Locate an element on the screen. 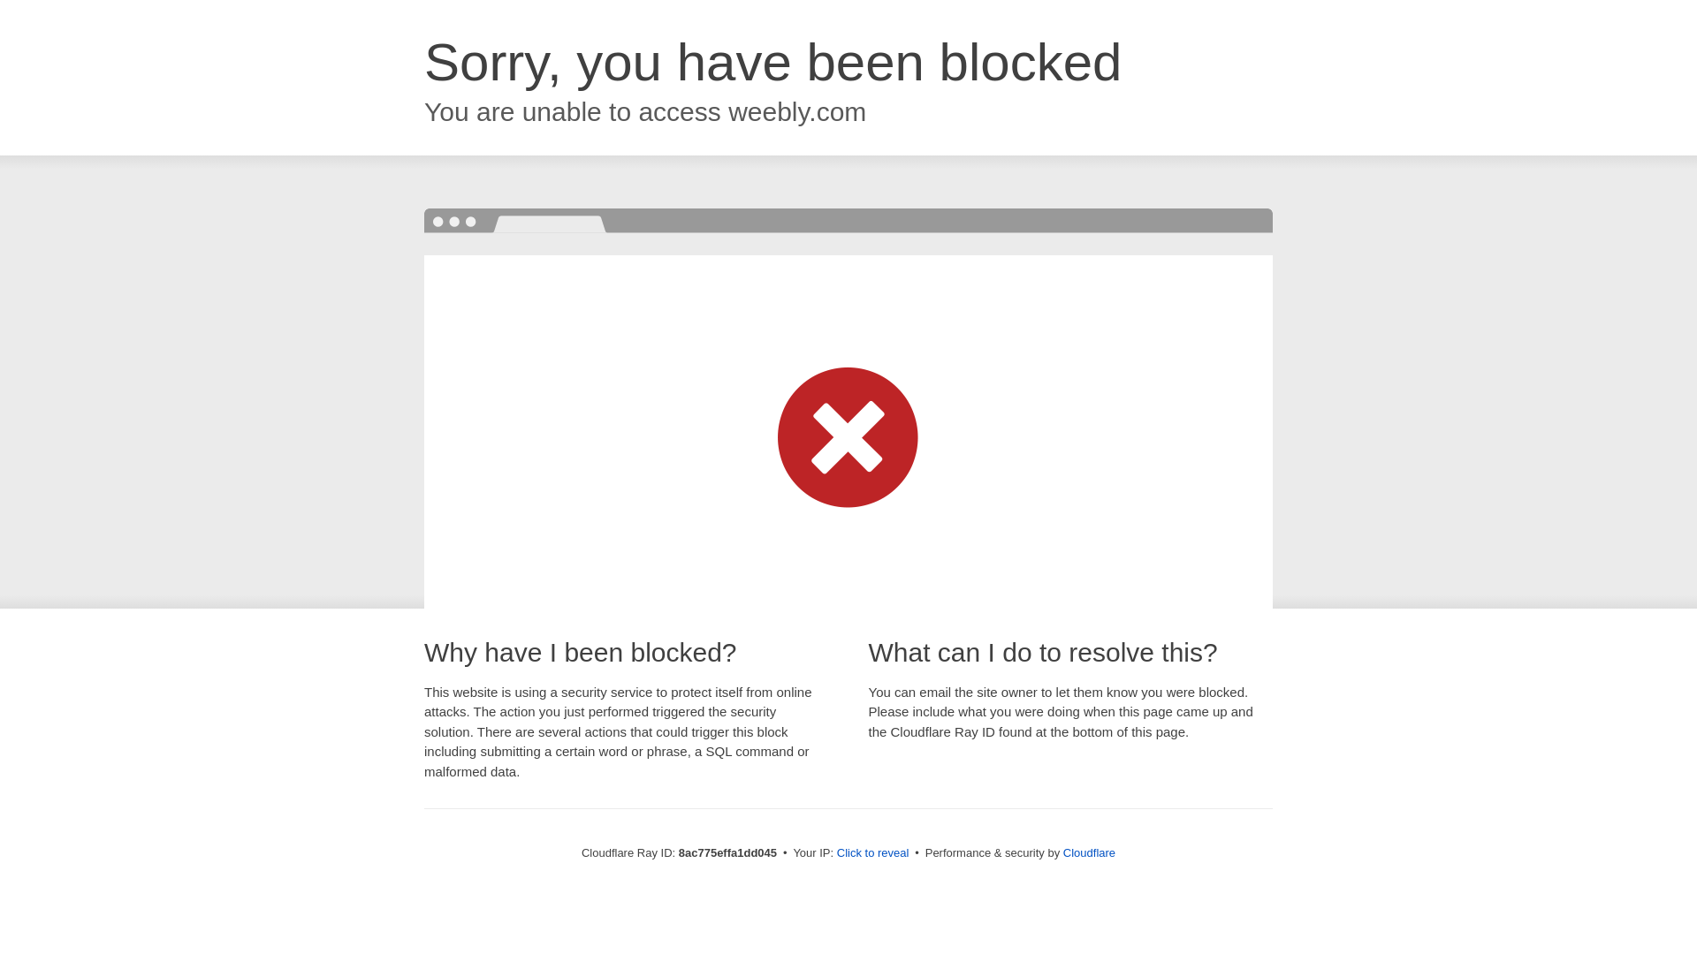  Click to reveal is located at coordinates (873, 853).